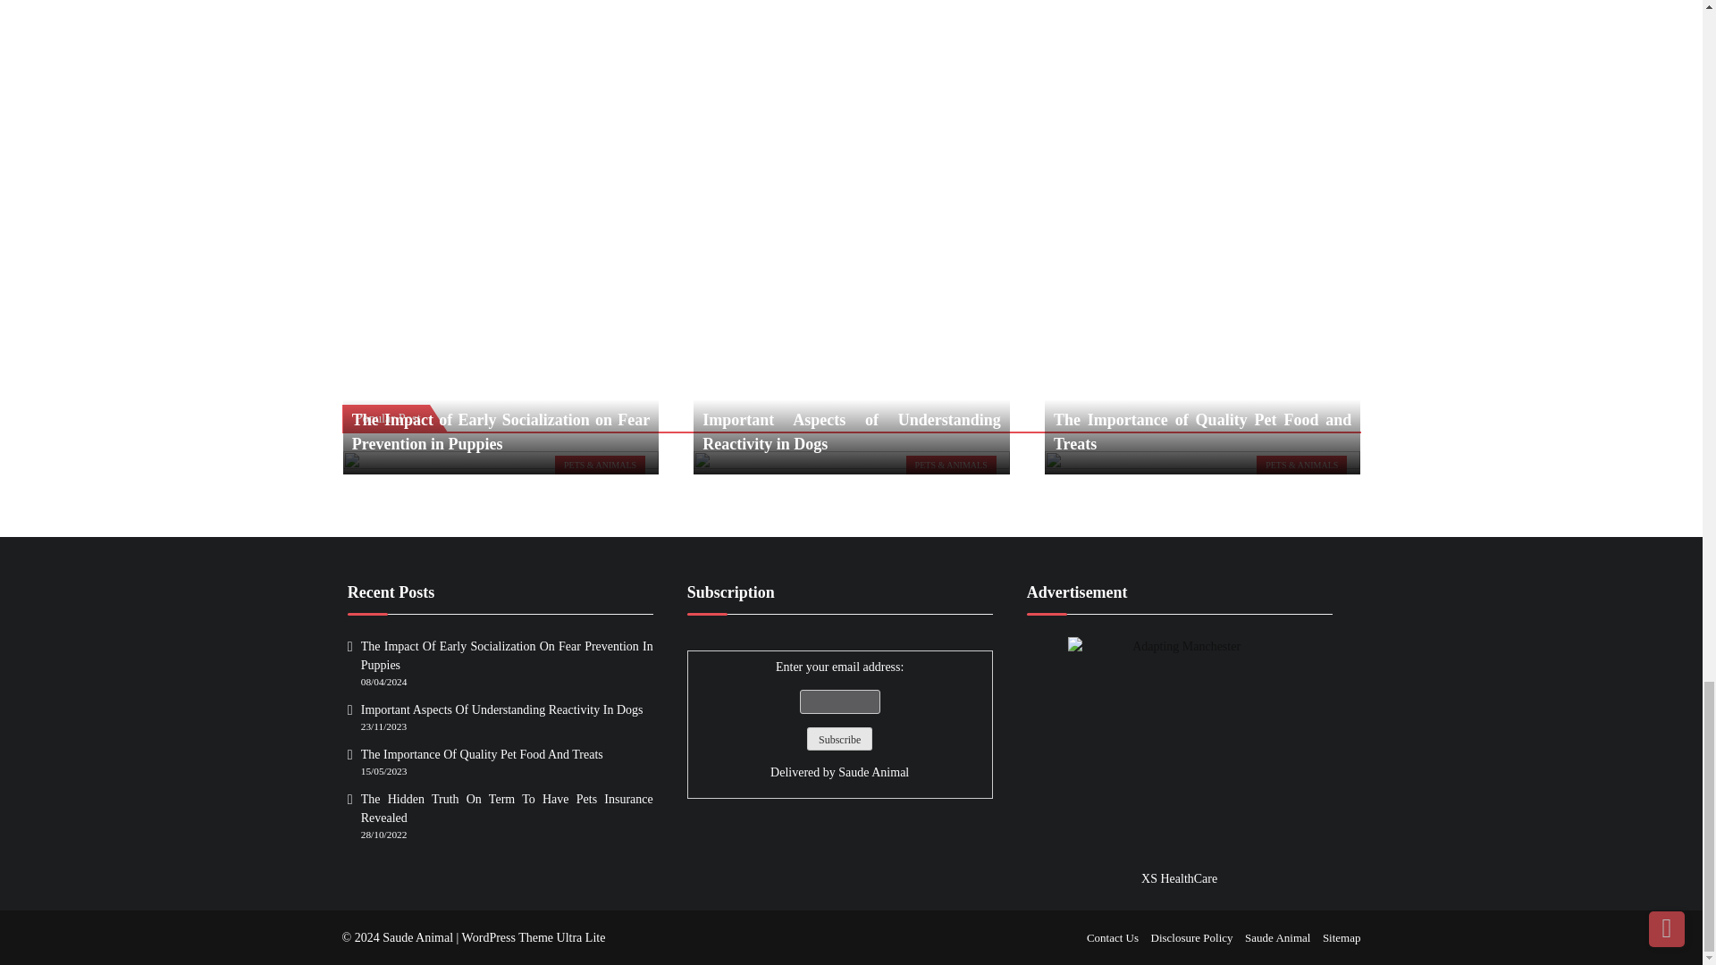  I want to click on Subscribe, so click(838, 739).